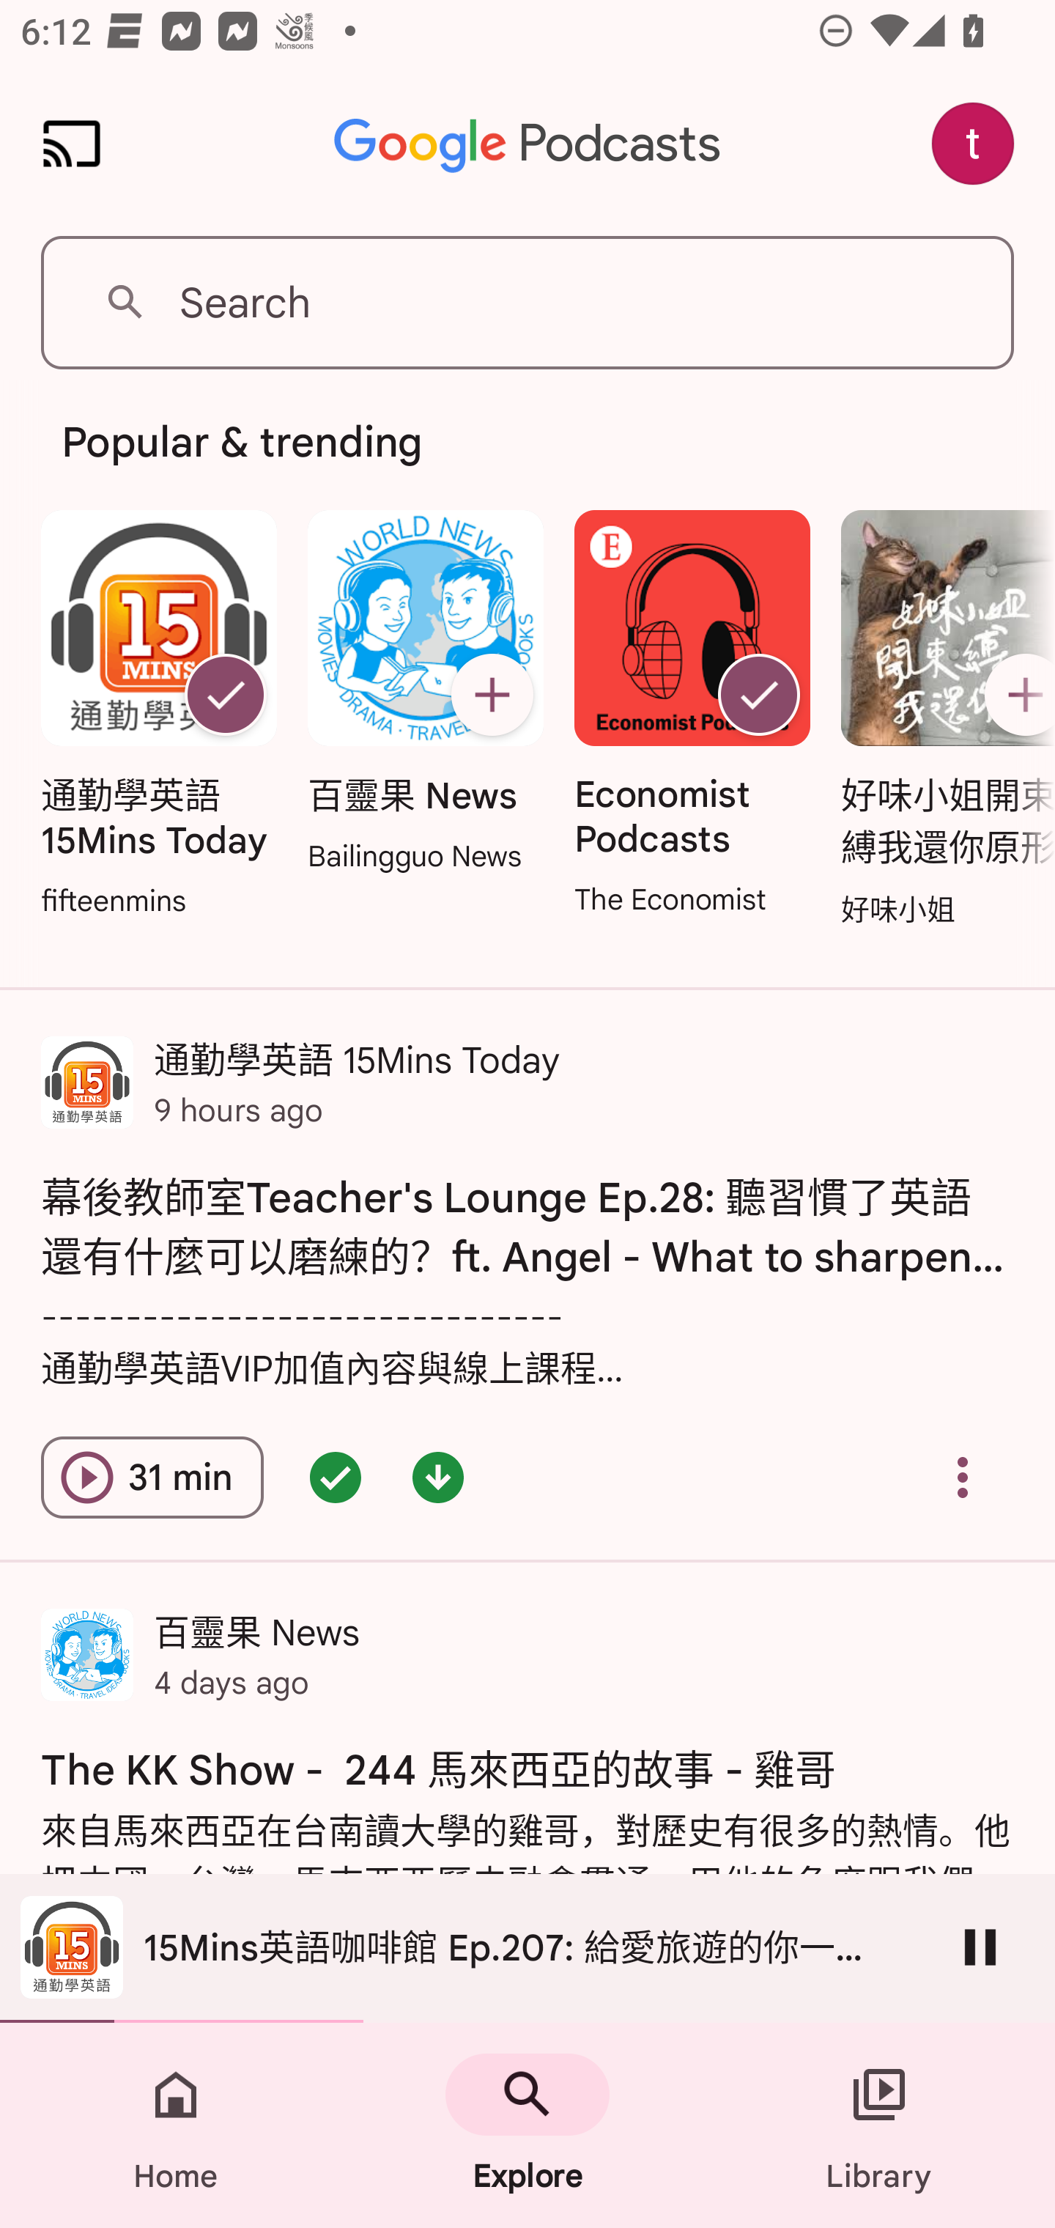 The image size is (1055, 2228). What do you see at coordinates (941, 720) in the screenshot?
I see `好味小姐開束縛我還你原形 Subscribe 好味小姐開束縛我還你原形 好味小姐` at bounding box center [941, 720].